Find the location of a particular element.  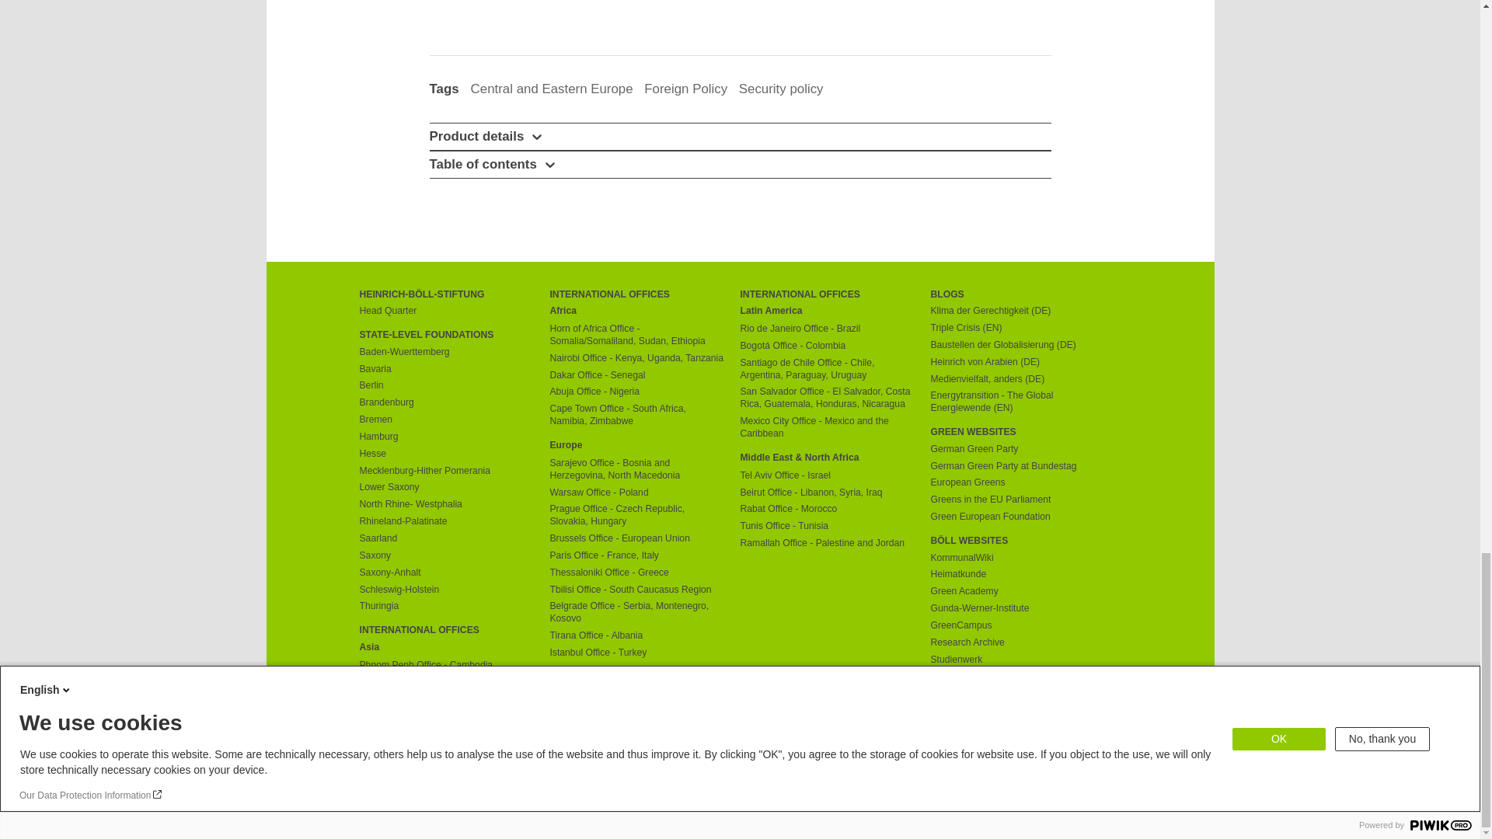

Lower Saxony is located at coordinates (446, 488).